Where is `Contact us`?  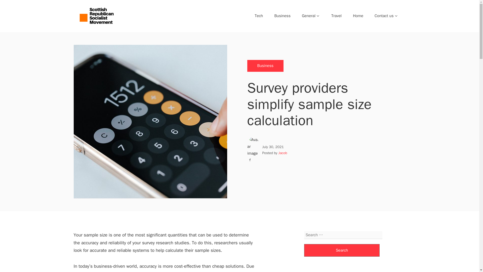 Contact us is located at coordinates (386, 16).